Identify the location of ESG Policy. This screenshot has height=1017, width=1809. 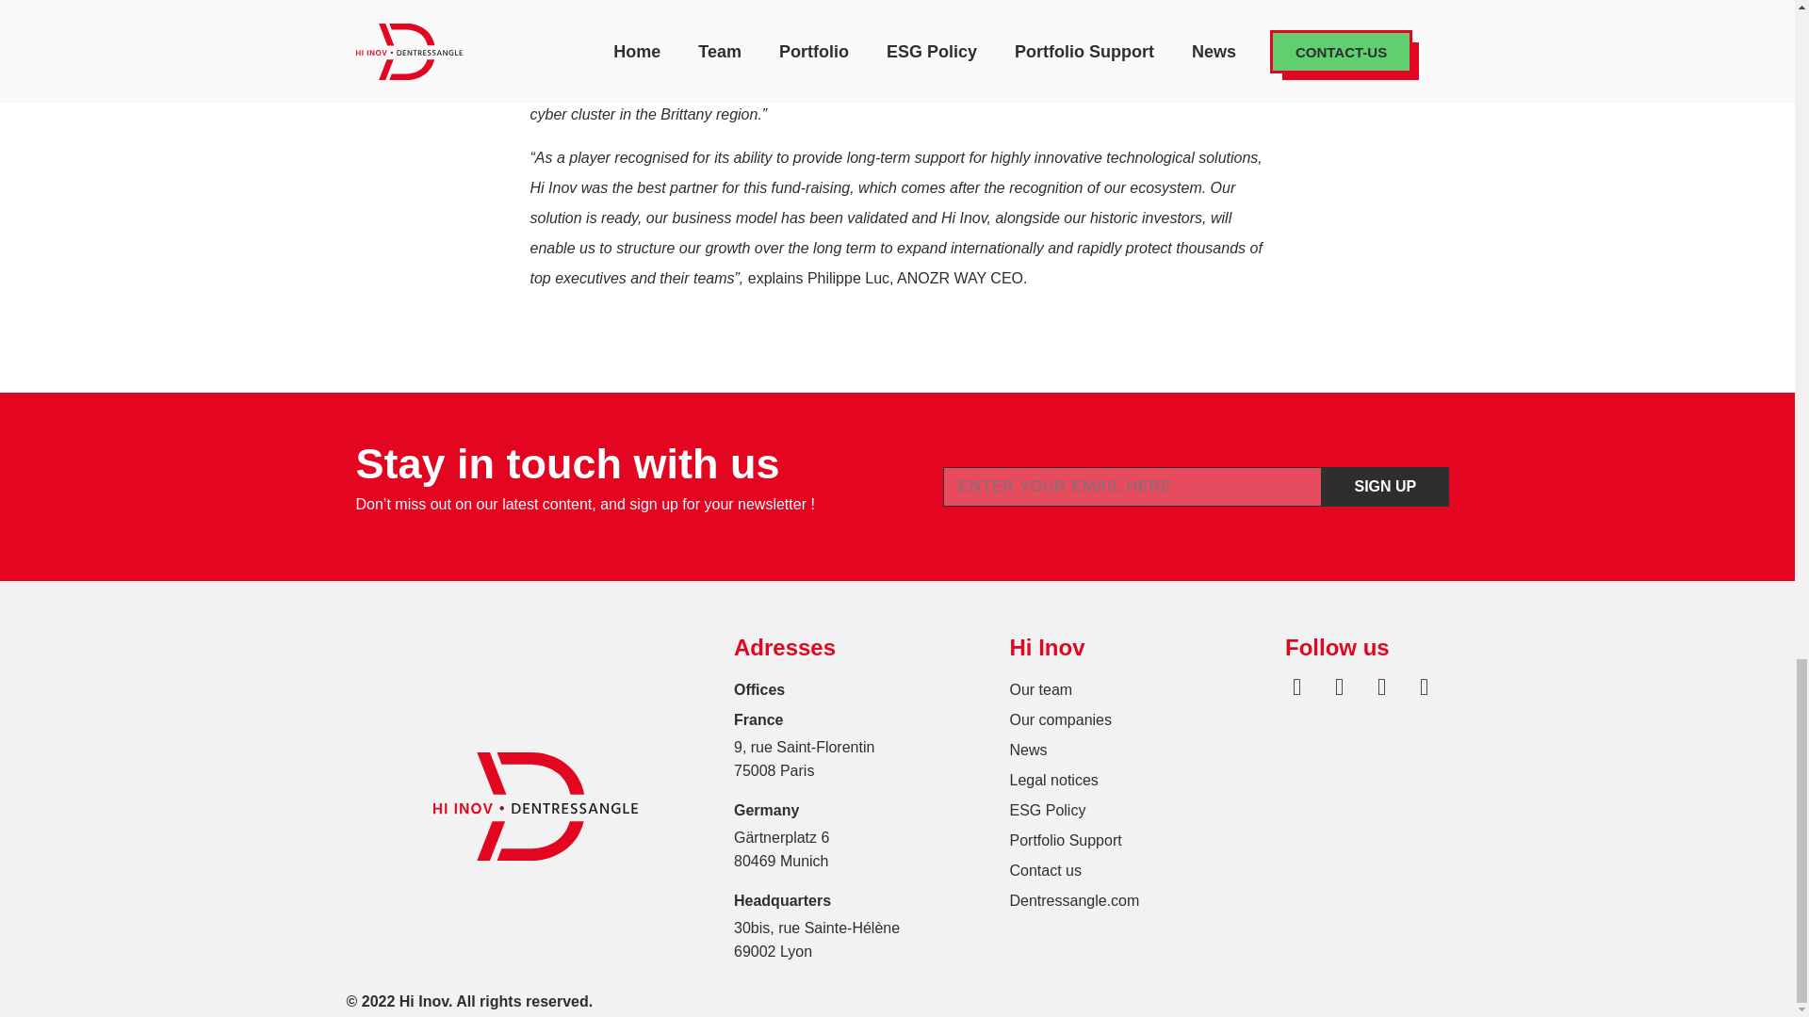
(1138, 810).